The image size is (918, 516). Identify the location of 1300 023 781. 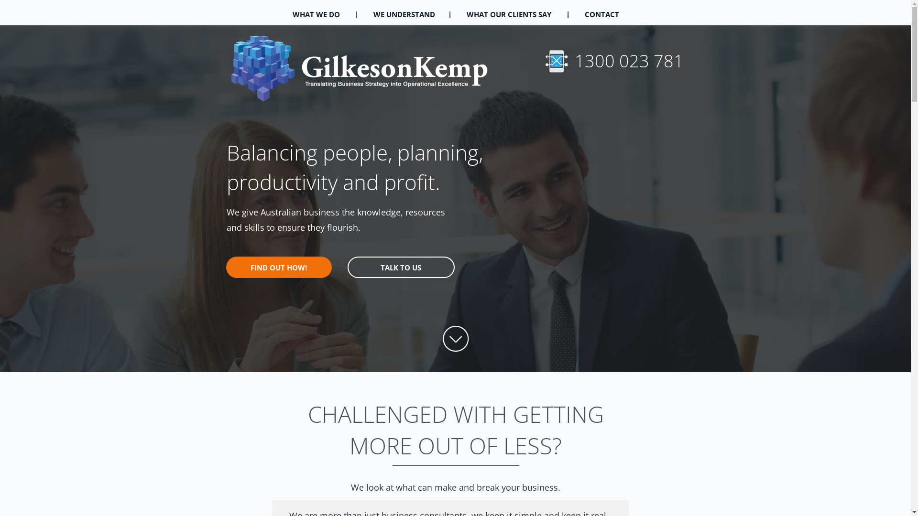
(629, 61).